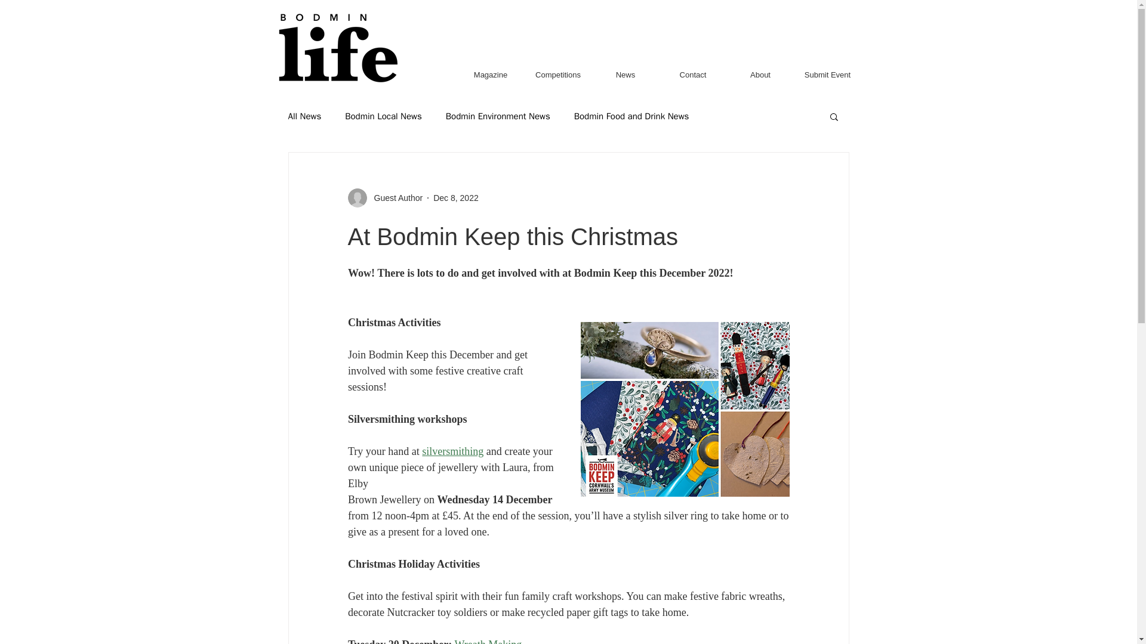 The width and height of the screenshot is (1146, 644). I want to click on Competitions, so click(557, 75).